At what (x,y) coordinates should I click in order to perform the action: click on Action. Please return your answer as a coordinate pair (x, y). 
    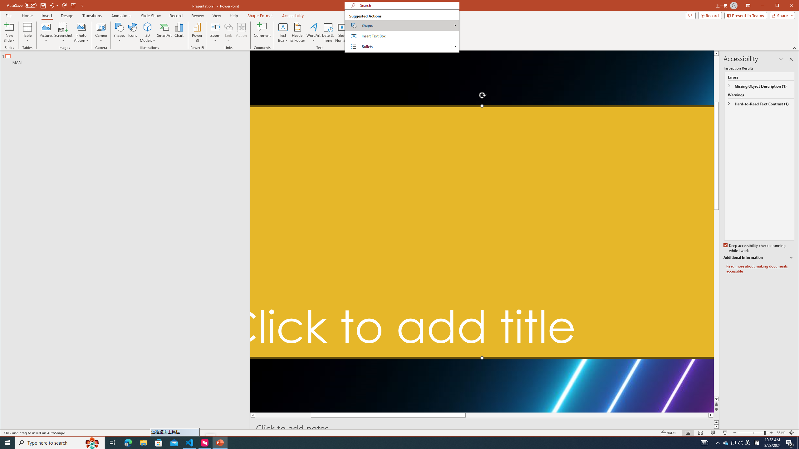
    Looking at the image, I should click on (242, 32).